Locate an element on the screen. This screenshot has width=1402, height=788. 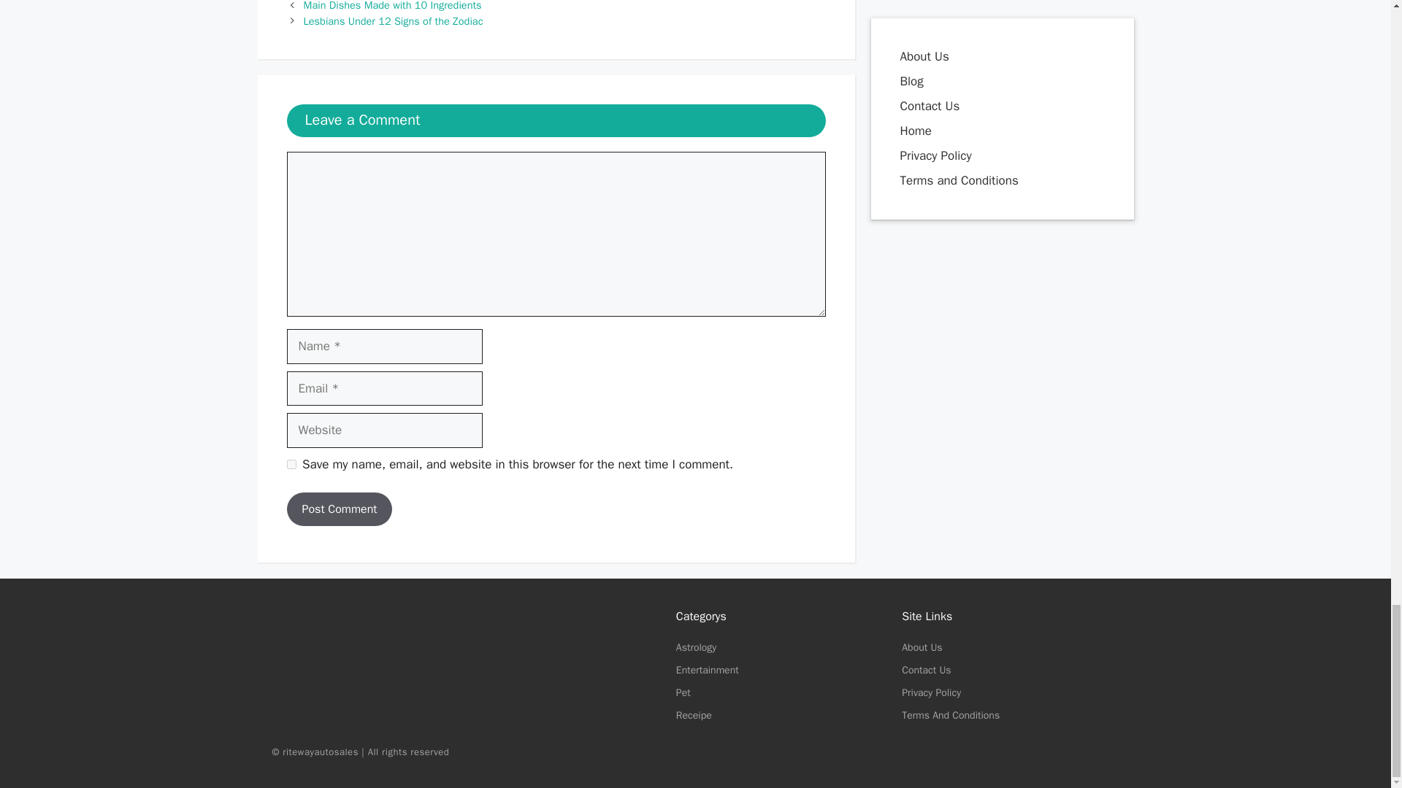
Lesbians Under 12 Signs of the Zodiac is located at coordinates (394, 20).